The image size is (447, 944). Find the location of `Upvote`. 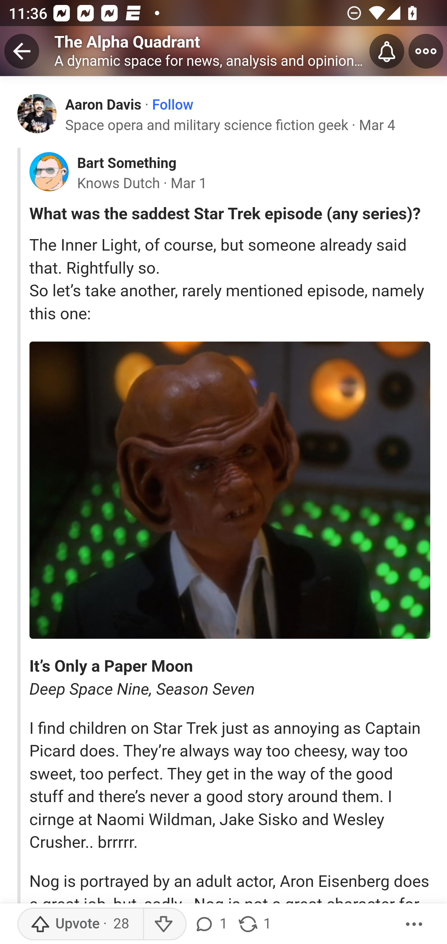

Upvote is located at coordinates (80, 924).